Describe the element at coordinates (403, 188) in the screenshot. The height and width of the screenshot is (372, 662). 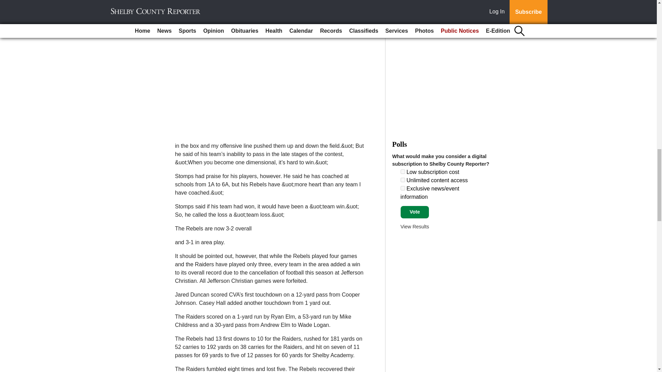
I see `4638` at that location.